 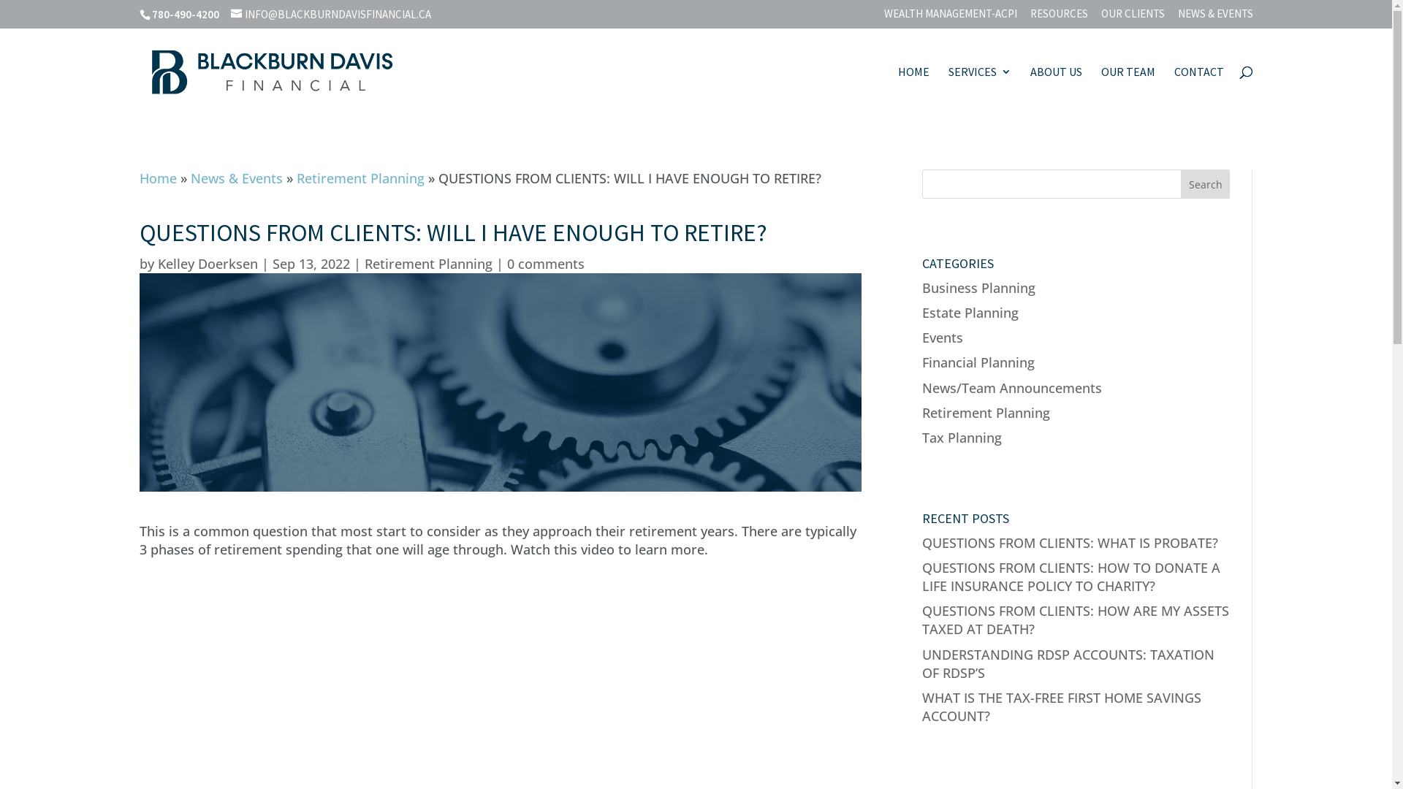 What do you see at coordinates (1070, 543) in the screenshot?
I see `QUESTIONS FROM CLIENTS: WHAT IS PROBATE?` at bounding box center [1070, 543].